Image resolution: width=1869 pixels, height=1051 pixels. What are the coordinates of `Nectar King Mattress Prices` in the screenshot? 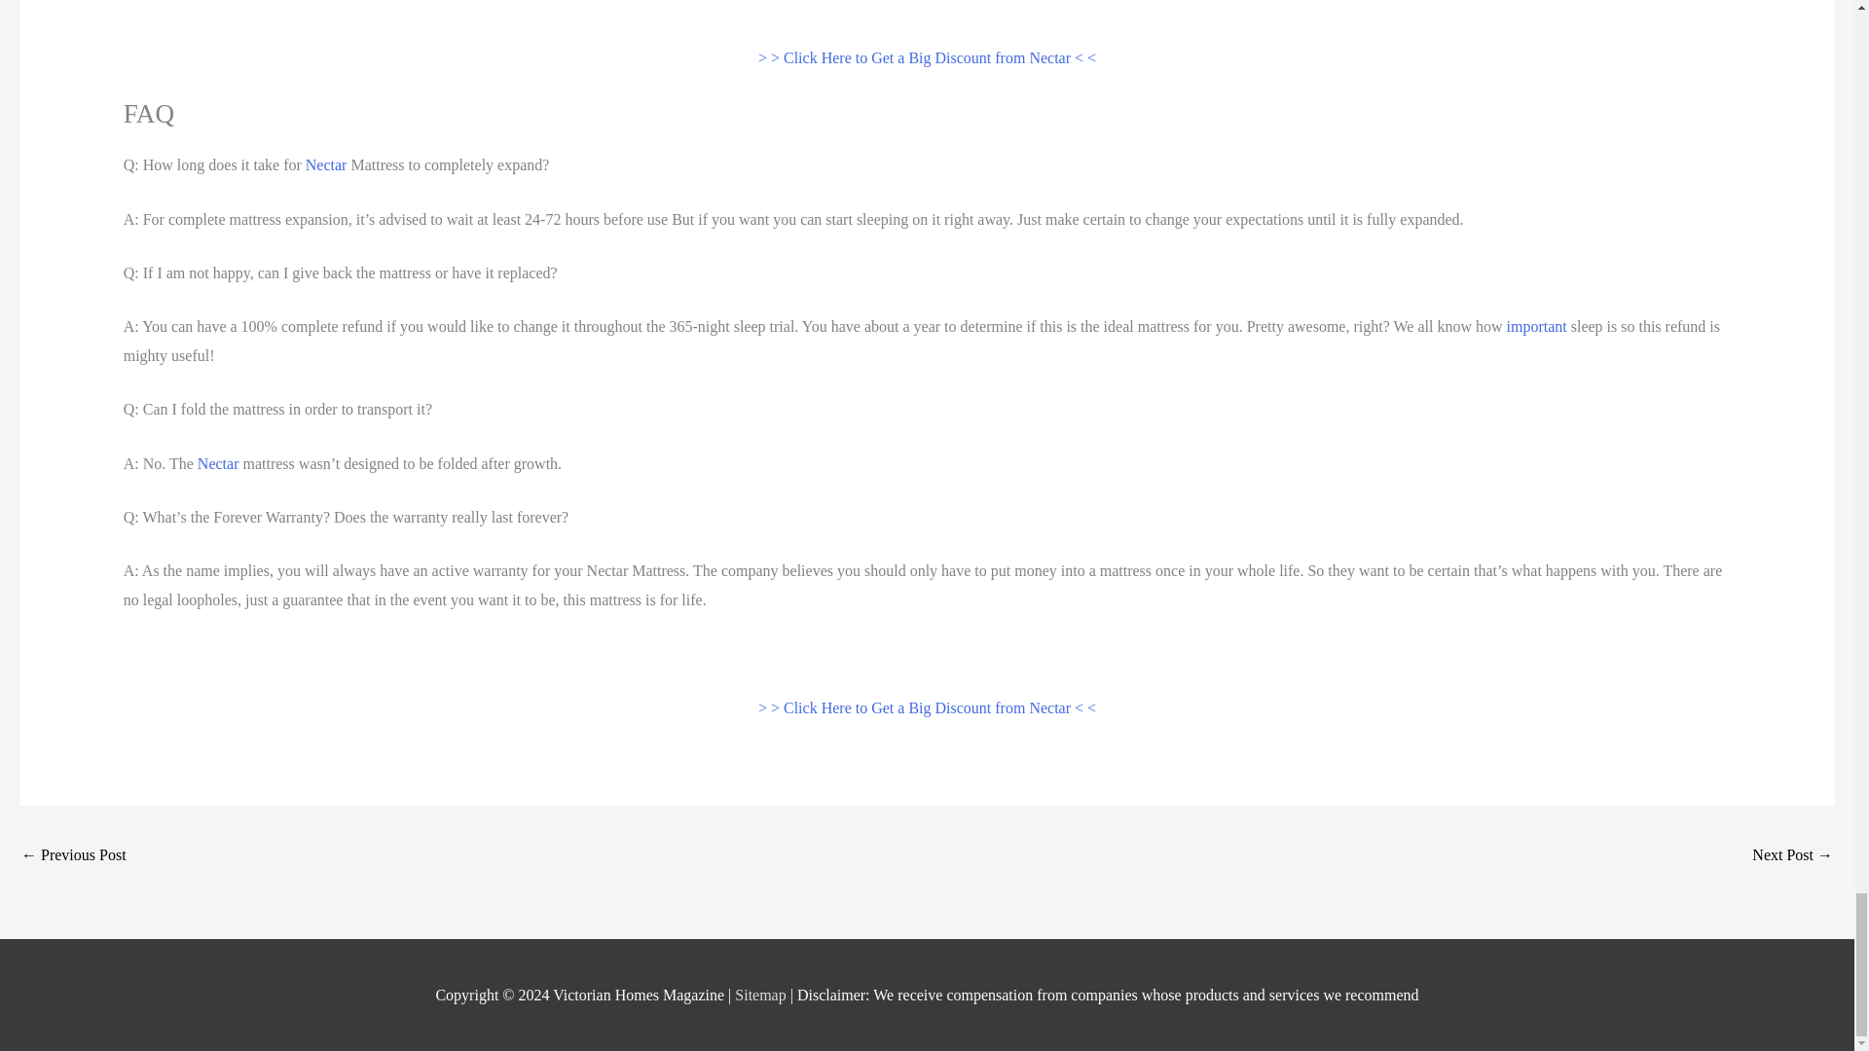 It's located at (1793, 856).